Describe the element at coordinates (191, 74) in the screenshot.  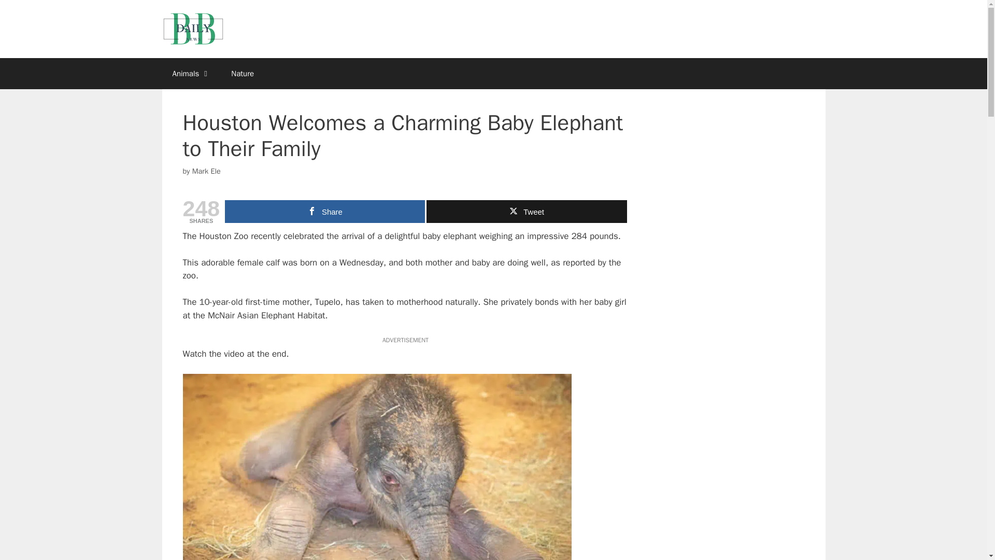
I see `Animals` at that location.